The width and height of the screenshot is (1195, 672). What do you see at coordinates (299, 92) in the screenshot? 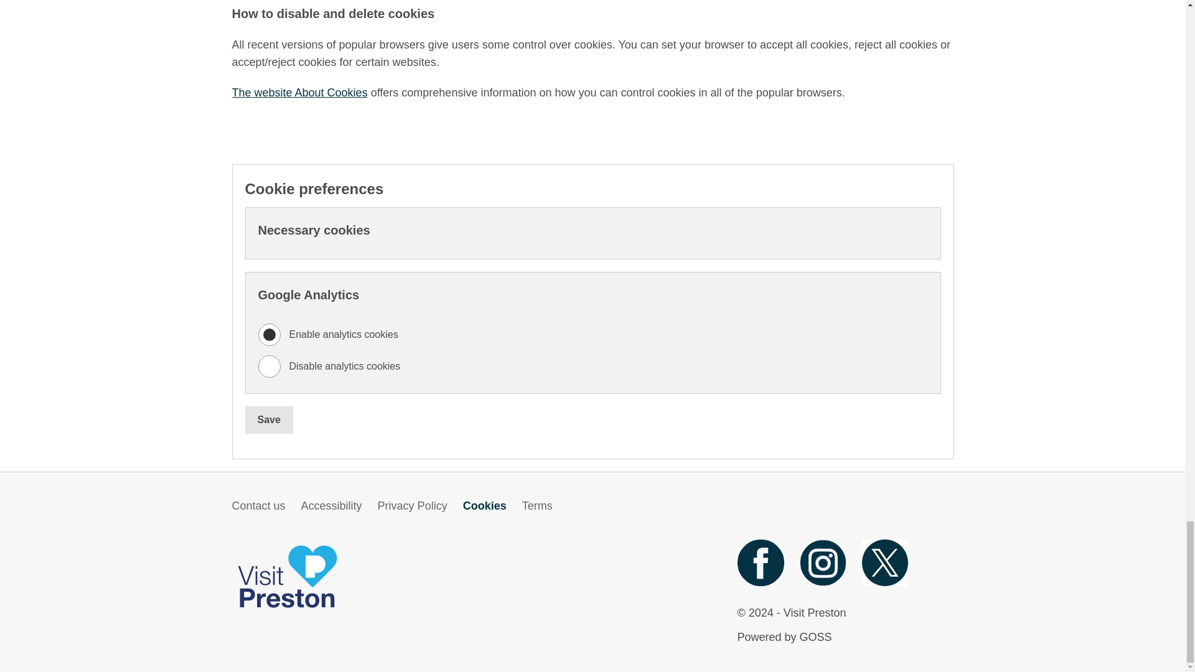
I see `The website About Cookies` at bounding box center [299, 92].